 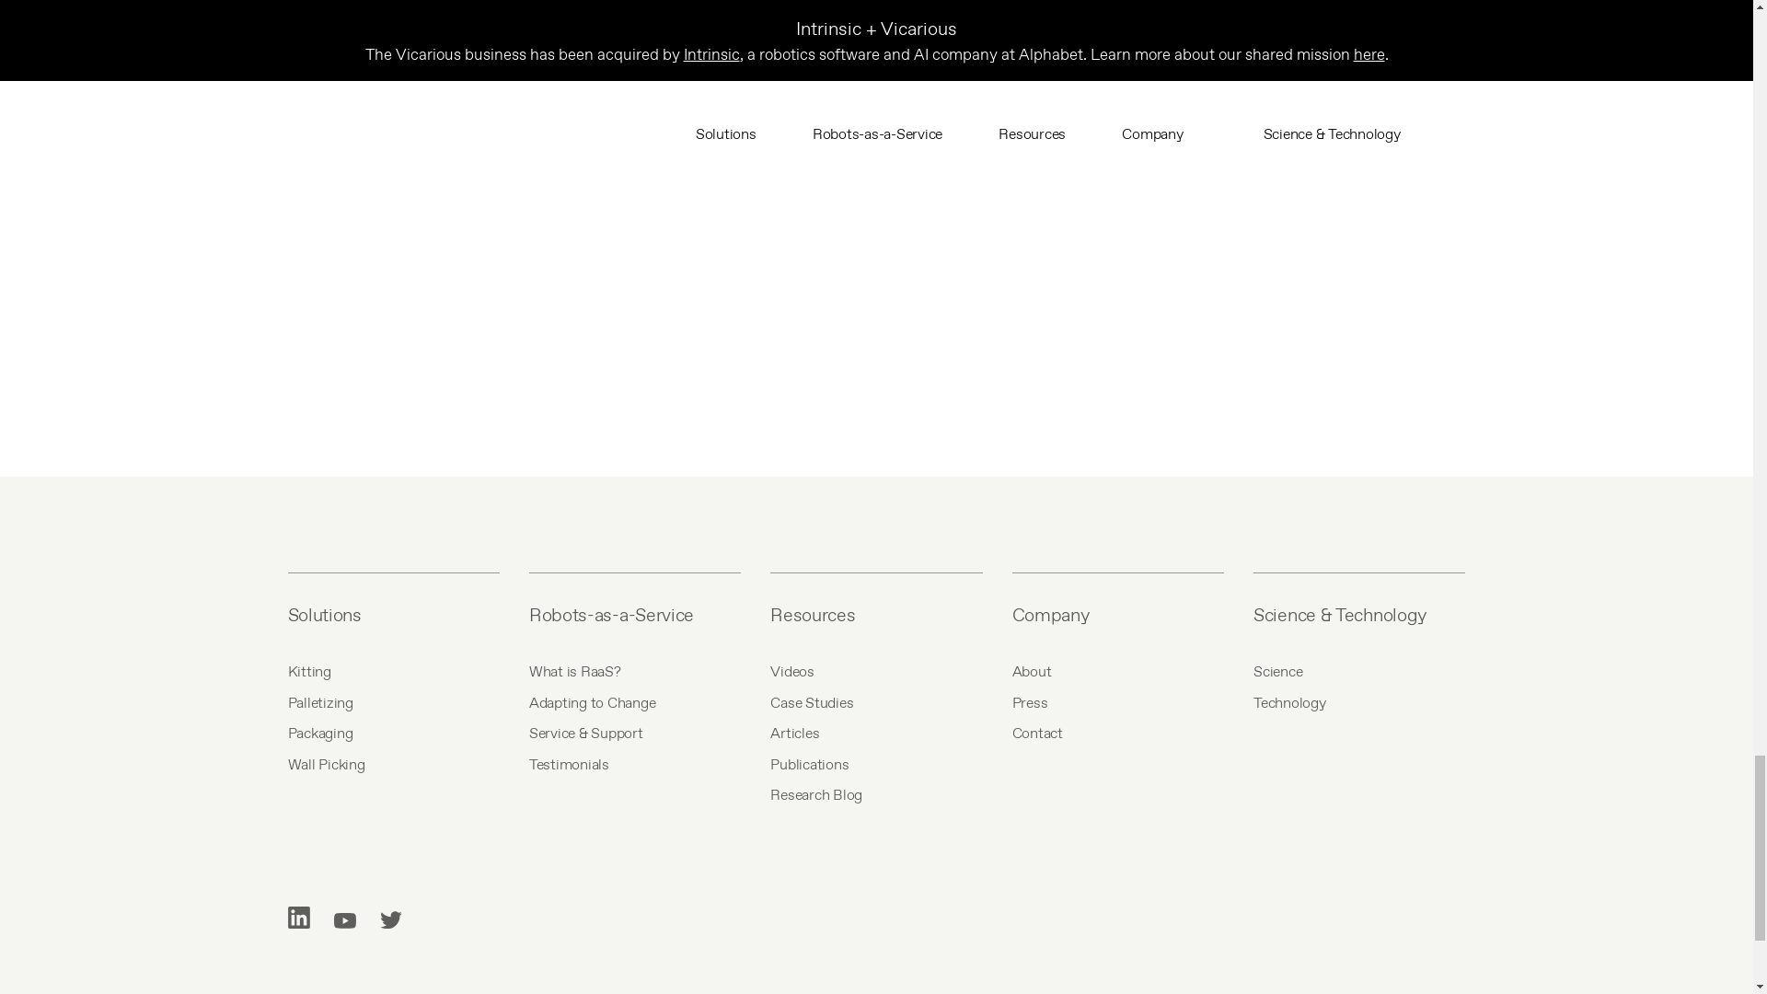 What do you see at coordinates (392, 703) in the screenshot?
I see `Palletizing` at bounding box center [392, 703].